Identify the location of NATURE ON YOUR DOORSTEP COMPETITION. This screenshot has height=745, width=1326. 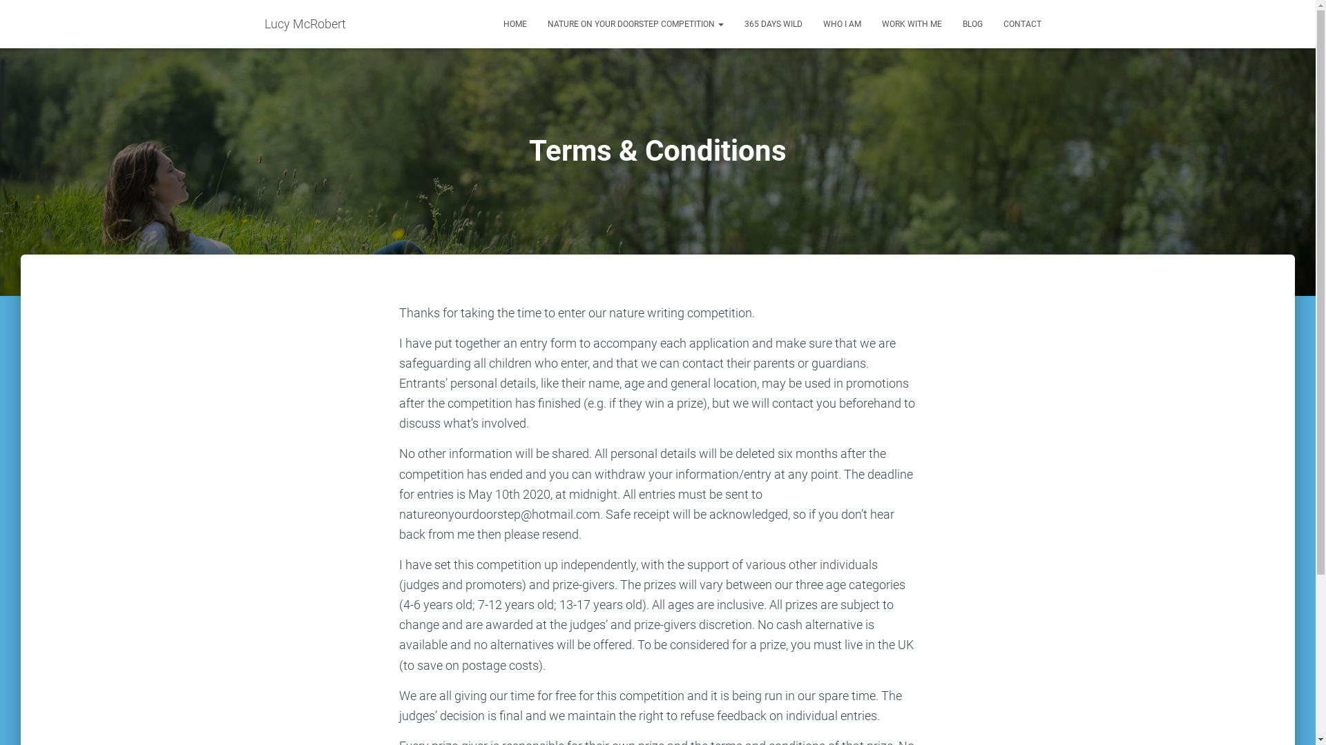
(635, 24).